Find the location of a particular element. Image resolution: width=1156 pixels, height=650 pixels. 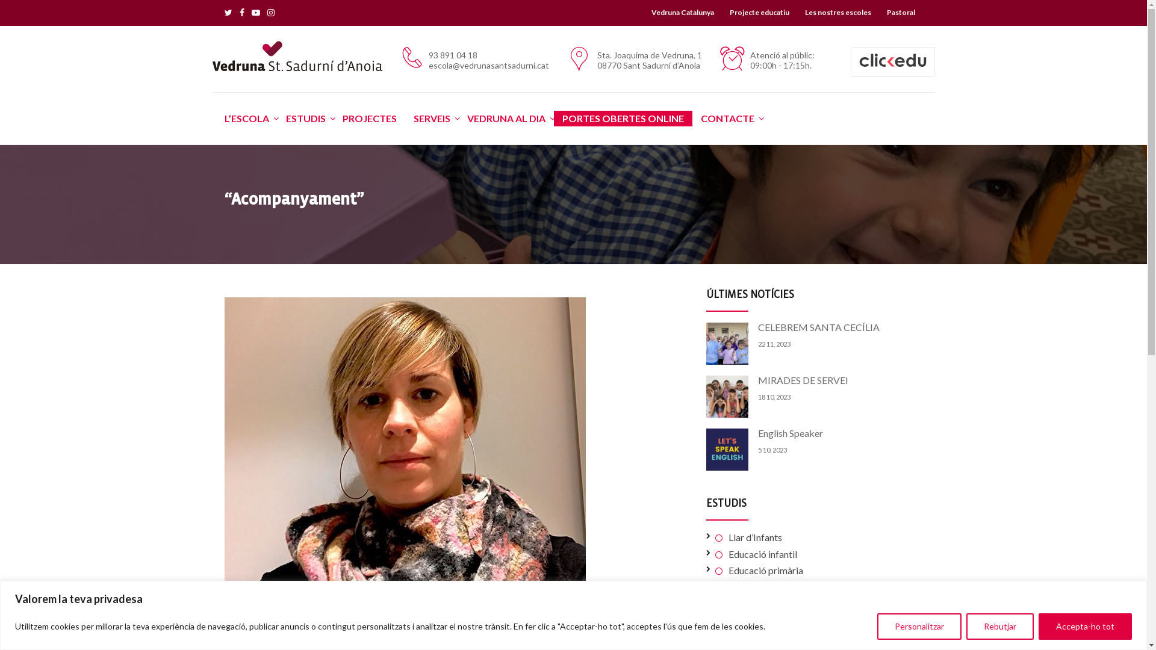

MIRADES DE SERVEI is located at coordinates (803, 380).